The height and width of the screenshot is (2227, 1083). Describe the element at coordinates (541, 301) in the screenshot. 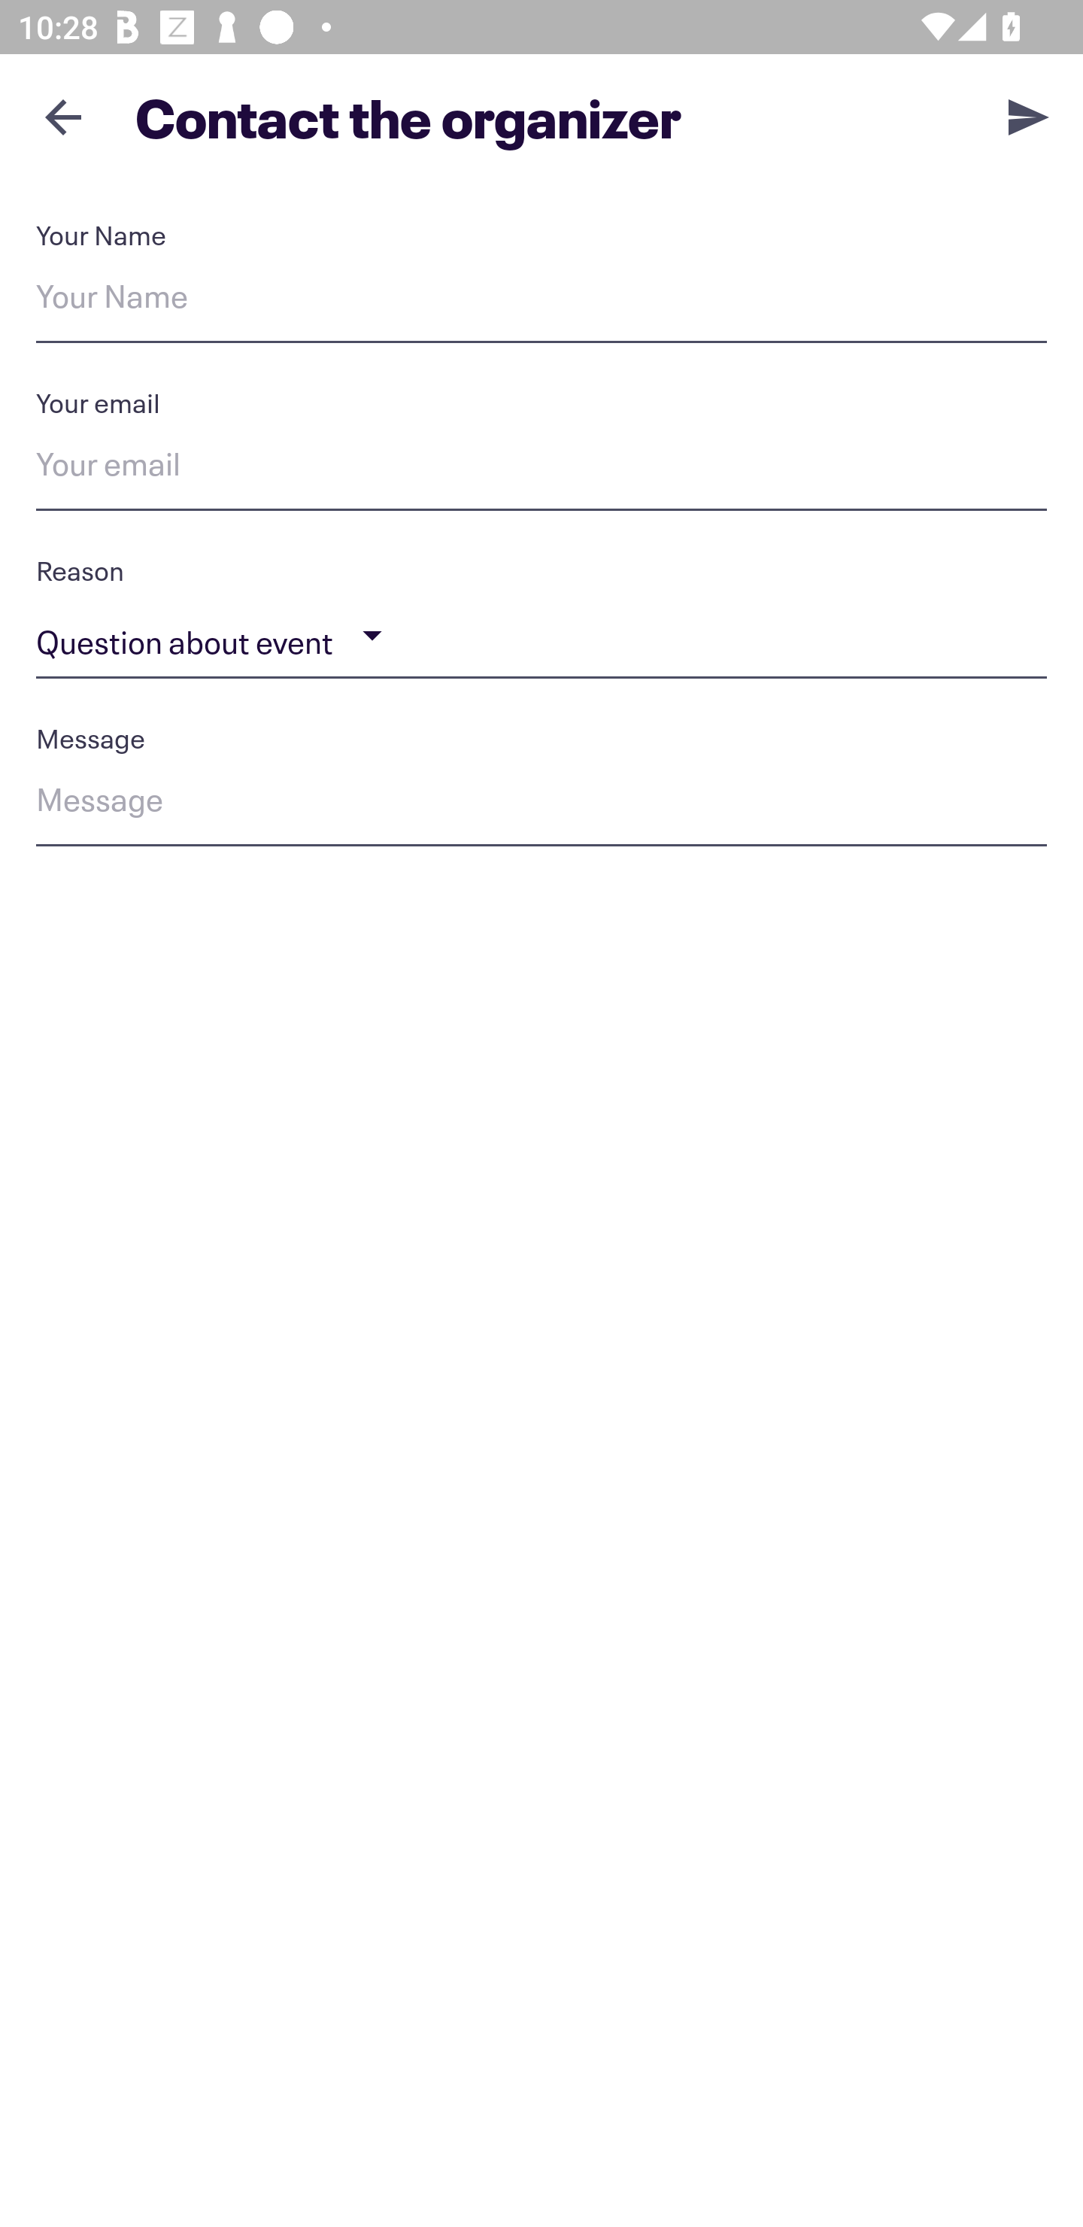

I see `Your Name` at that location.